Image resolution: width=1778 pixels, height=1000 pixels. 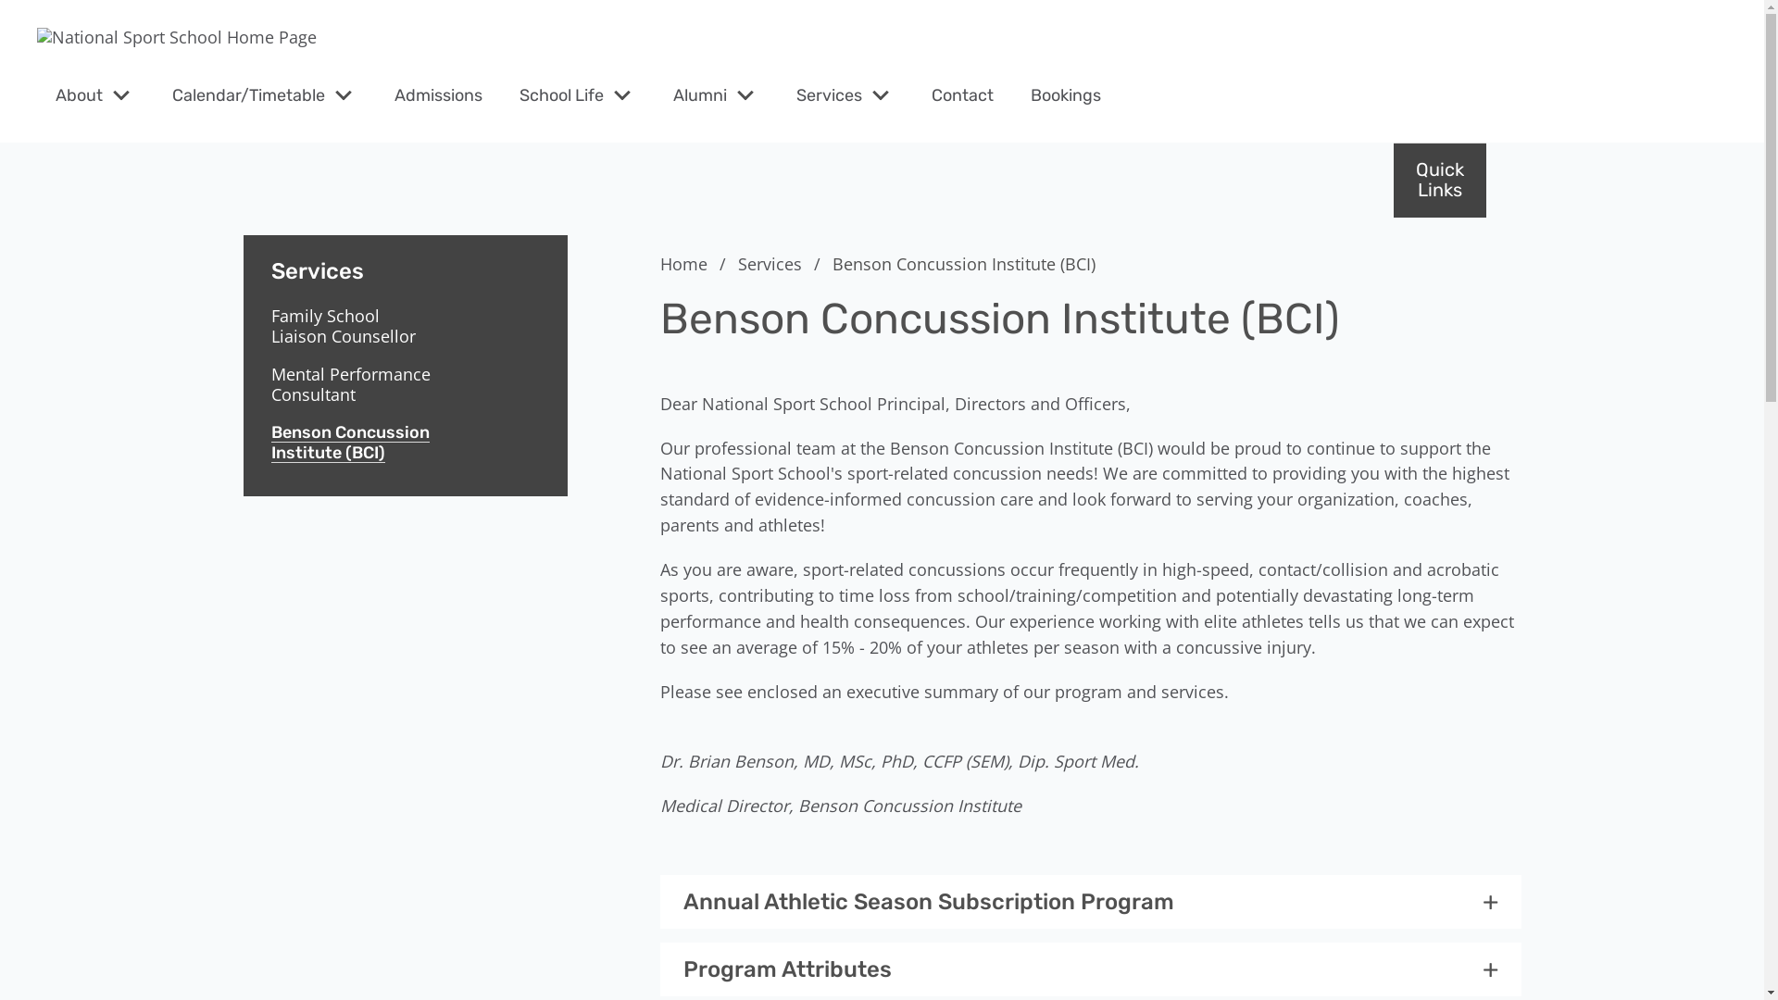 What do you see at coordinates (352, 384) in the screenshot?
I see `Mental Performance Consultant` at bounding box center [352, 384].